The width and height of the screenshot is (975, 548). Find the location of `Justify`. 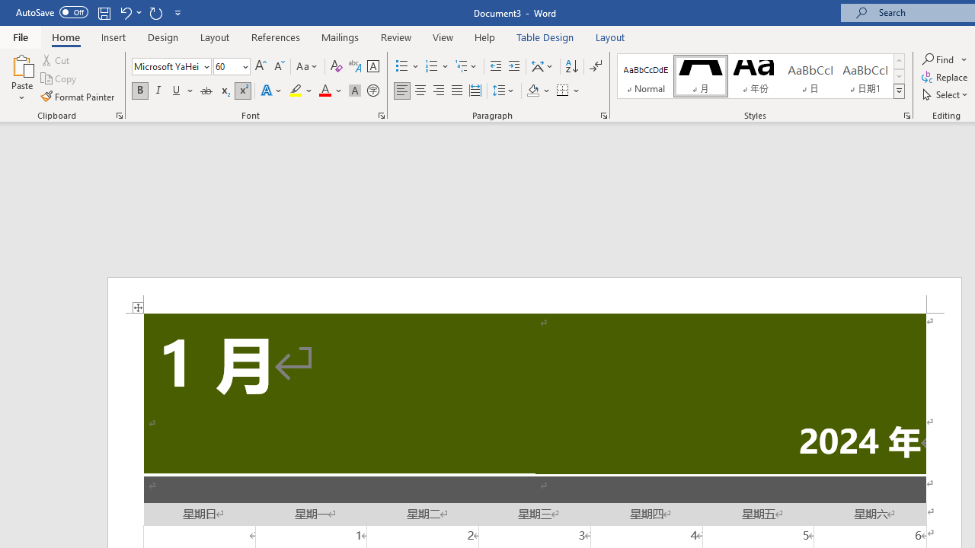

Justify is located at coordinates (456, 91).